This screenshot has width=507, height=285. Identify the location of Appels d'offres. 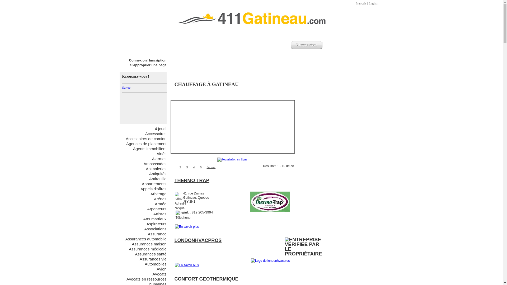
(153, 189).